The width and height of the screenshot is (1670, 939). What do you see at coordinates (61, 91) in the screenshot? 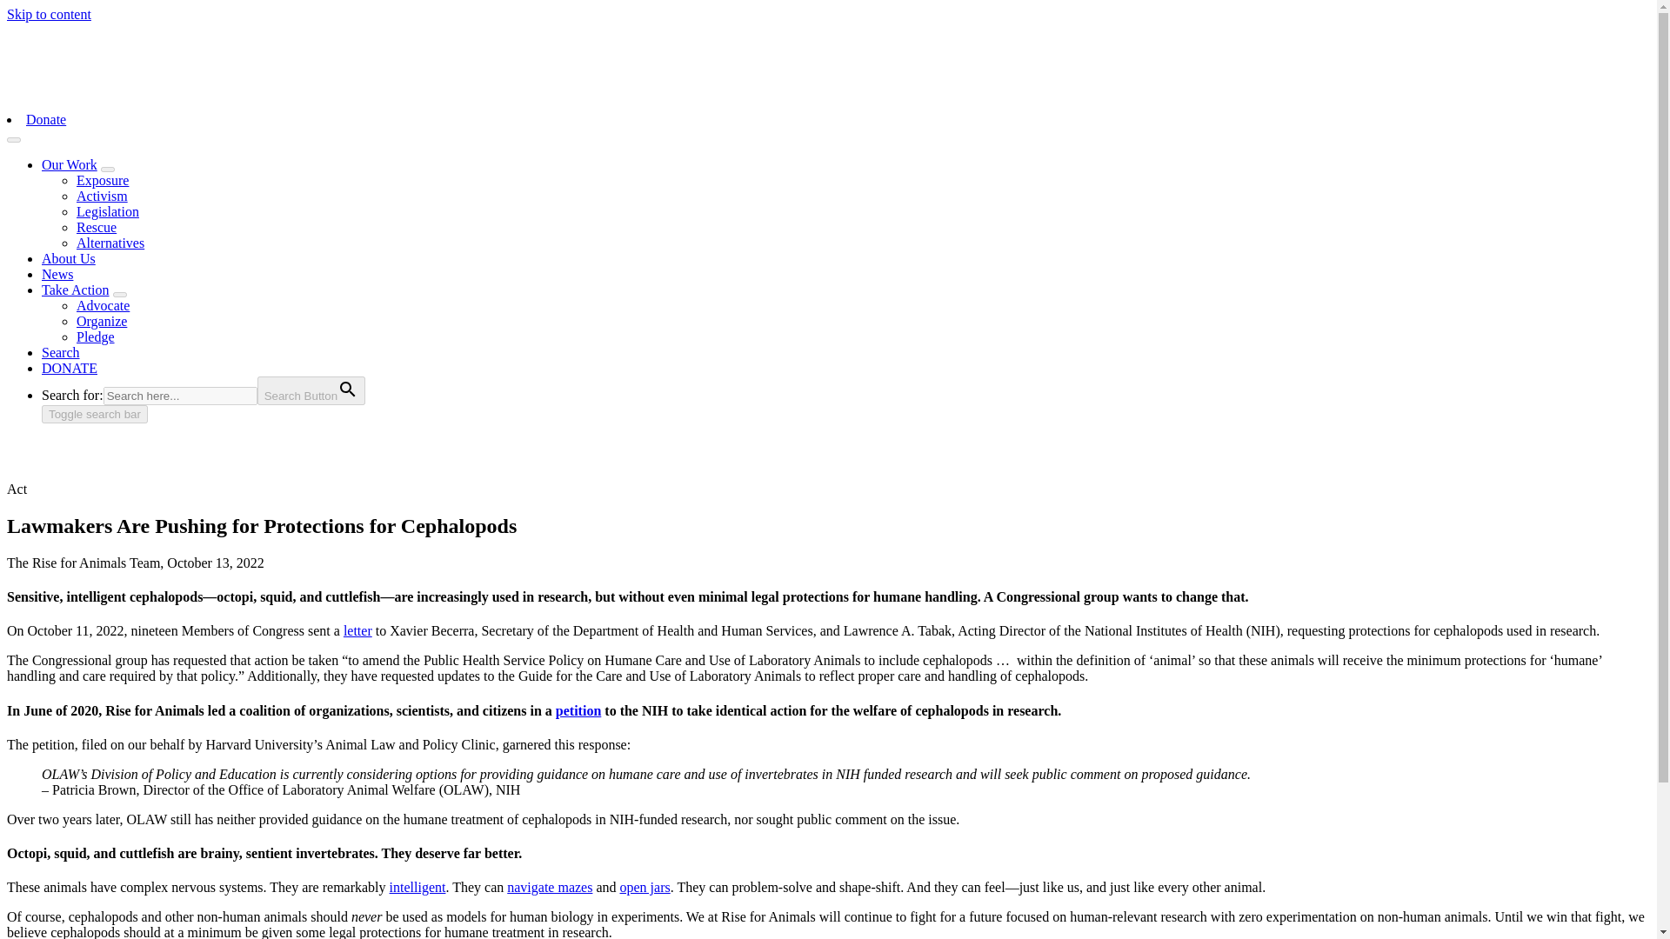
I see `Mobile logo` at bounding box center [61, 91].